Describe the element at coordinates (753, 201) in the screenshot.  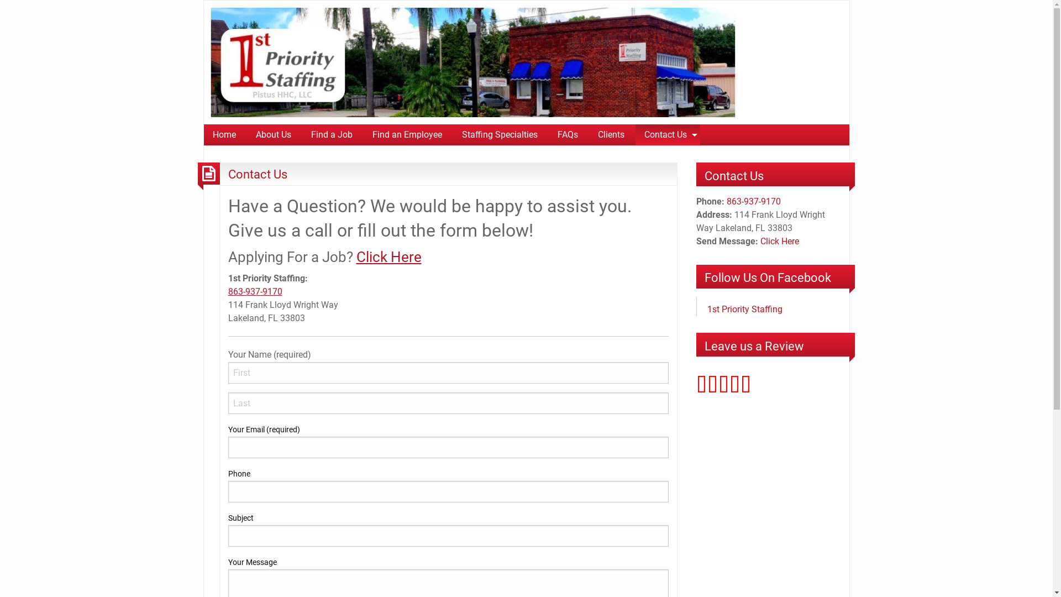
I see `863-937-9170` at that location.